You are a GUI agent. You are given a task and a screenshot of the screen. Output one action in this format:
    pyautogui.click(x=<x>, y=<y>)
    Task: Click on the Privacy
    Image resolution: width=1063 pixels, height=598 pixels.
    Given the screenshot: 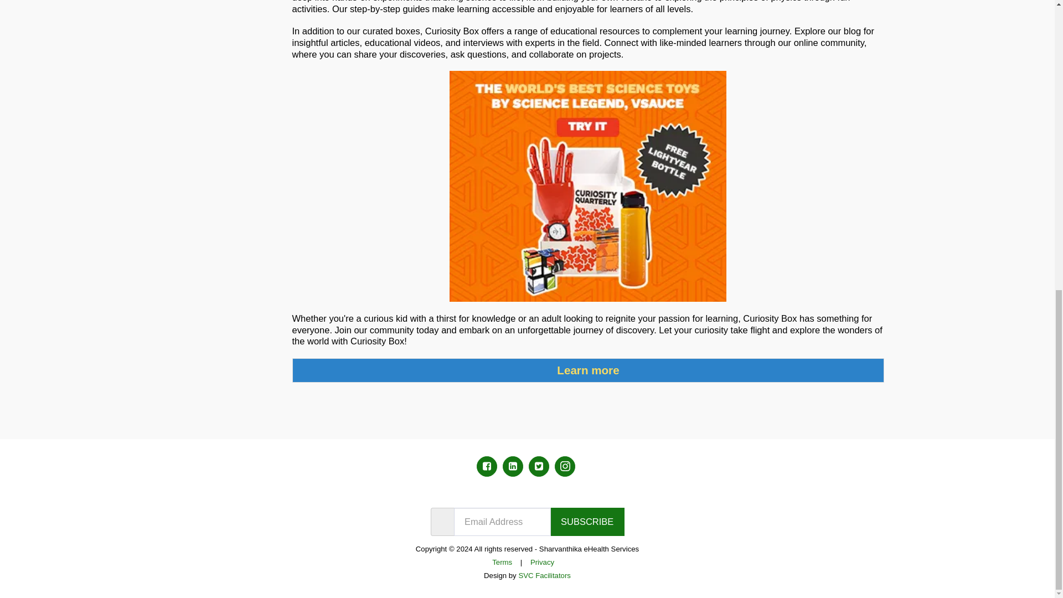 What is the action you would take?
    pyautogui.click(x=542, y=561)
    